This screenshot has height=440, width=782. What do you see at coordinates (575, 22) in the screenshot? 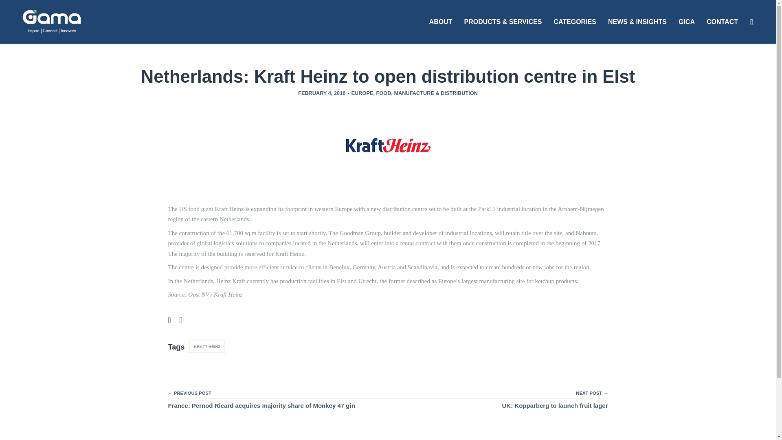
I see `CATEGORIES` at bounding box center [575, 22].